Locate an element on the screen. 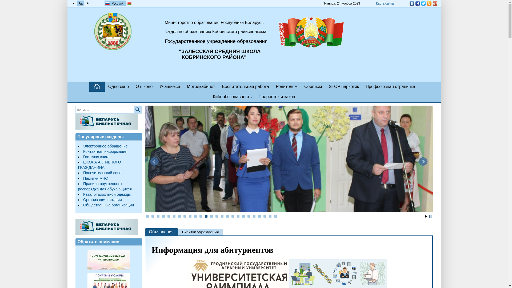  22 is located at coordinates (259, 216).